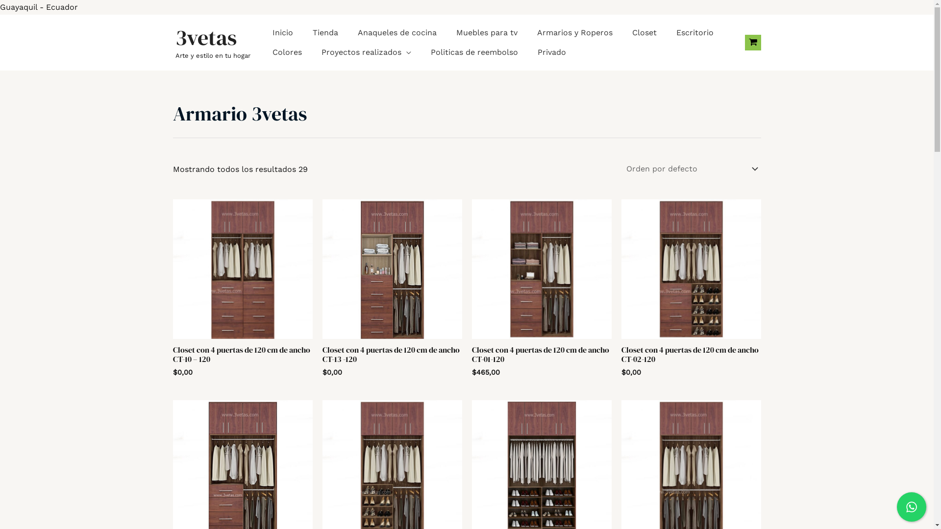 This screenshot has height=529, width=941. I want to click on Escritorio, so click(695, 33).